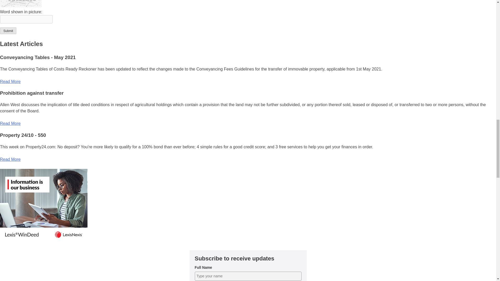 This screenshot has height=281, width=500. I want to click on Read More, so click(10, 123).